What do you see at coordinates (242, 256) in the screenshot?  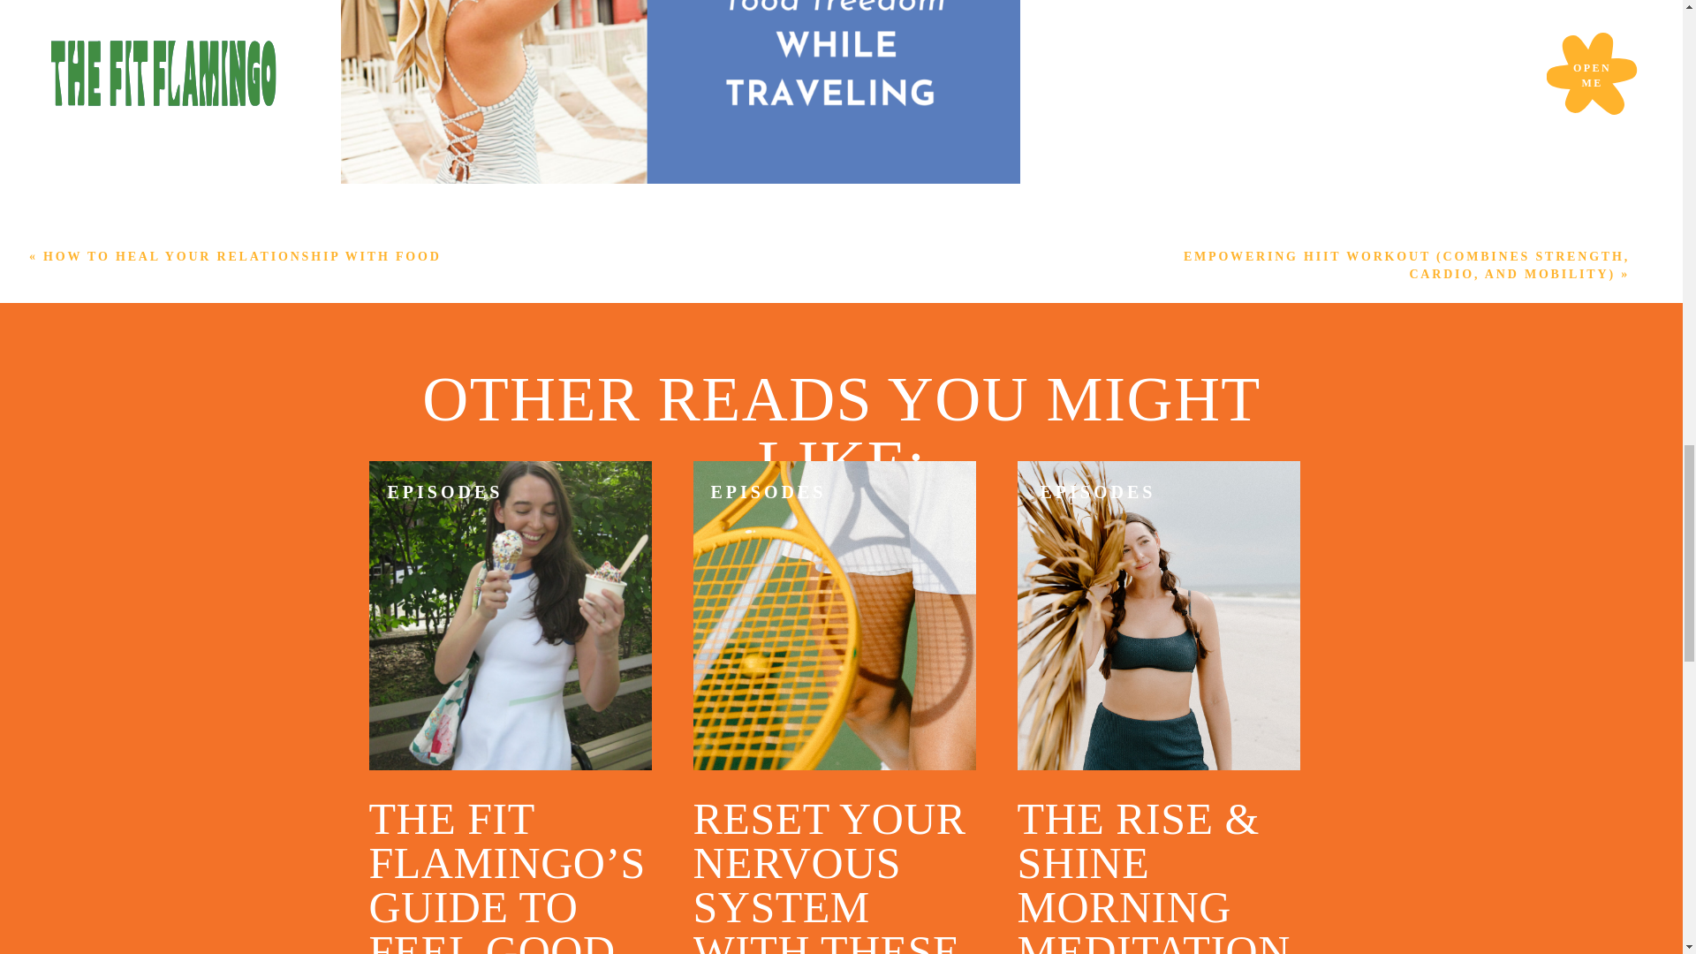 I see `HOW TO HEAL YOUR RELATIONSHIP WITH FOOD` at bounding box center [242, 256].